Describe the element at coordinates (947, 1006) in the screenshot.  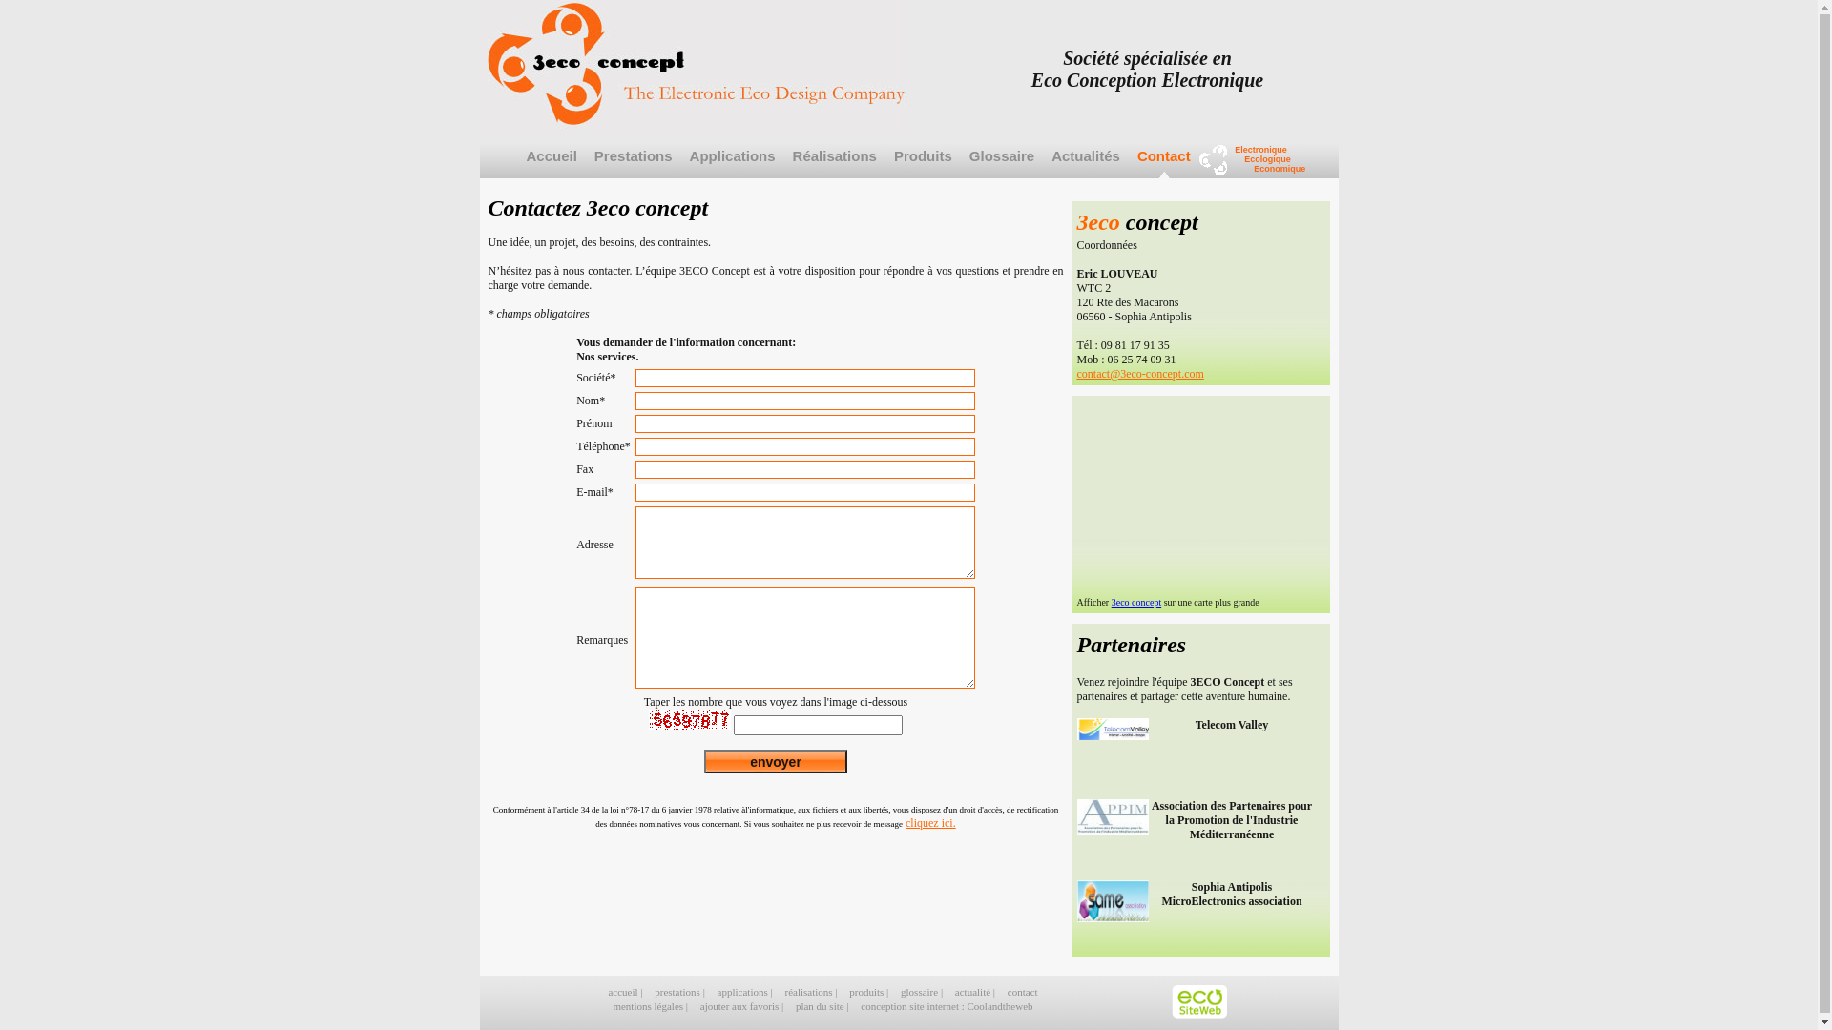
I see `conception site internet : Coolandtheweb` at that location.